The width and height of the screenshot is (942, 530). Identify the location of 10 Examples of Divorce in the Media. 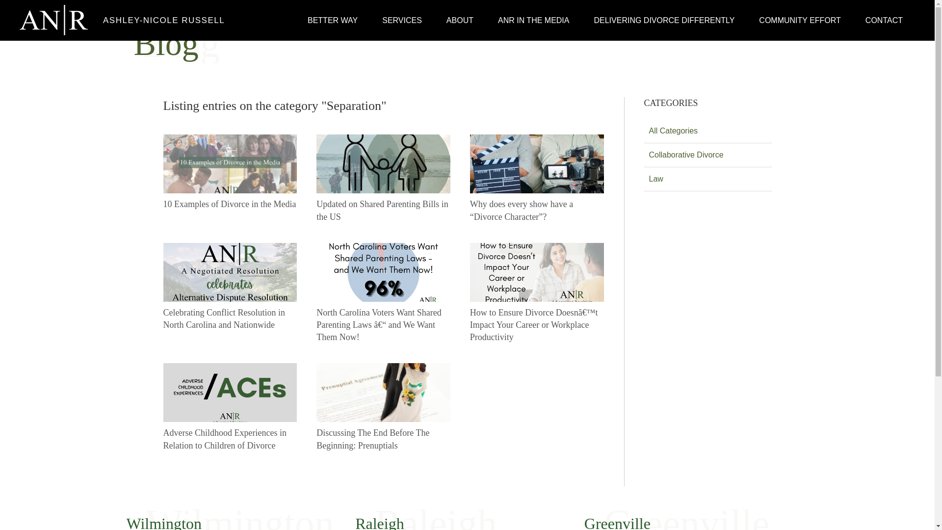
(230, 172).